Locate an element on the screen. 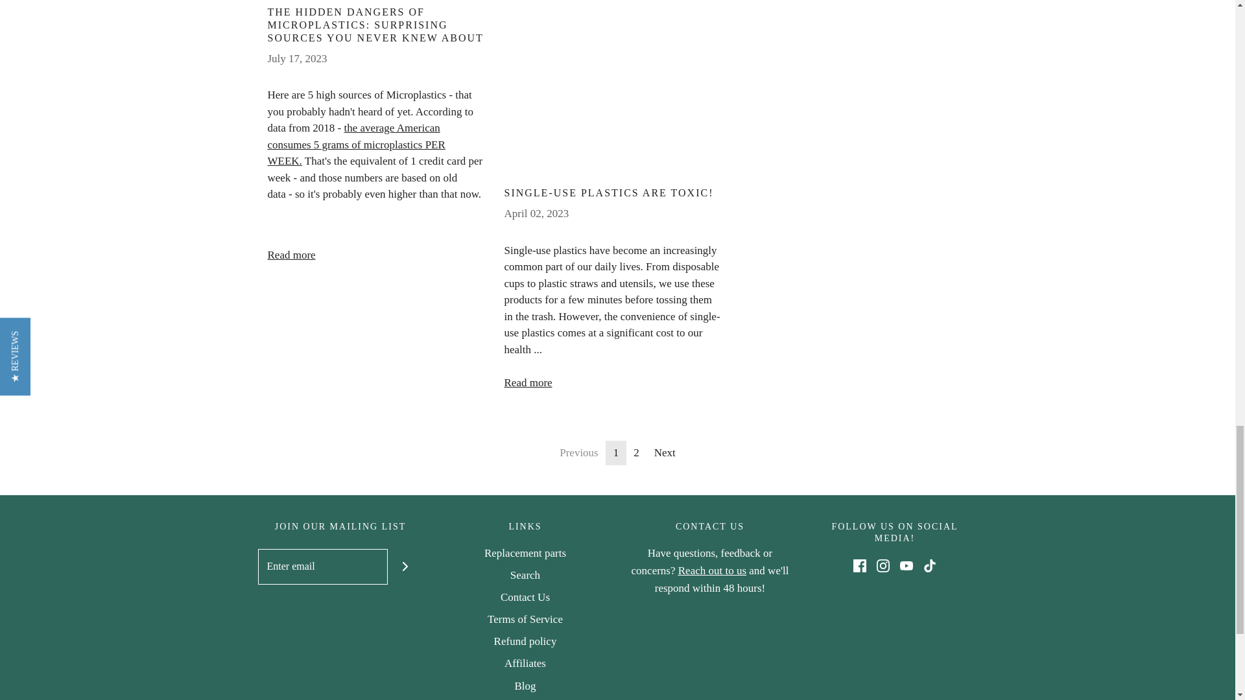 Image resolution: width=1245 pixels, height=700 pixels. Instagram icon is located at coordinates (883, 565).